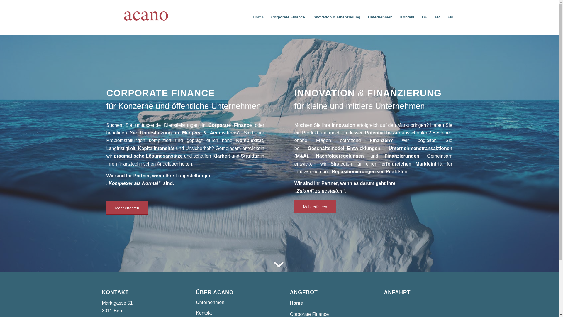 The image size is (563, 317). What do you see at coordinates (425, 17) in the screenshot?
I see `DE` at bounding box center [425, 17].